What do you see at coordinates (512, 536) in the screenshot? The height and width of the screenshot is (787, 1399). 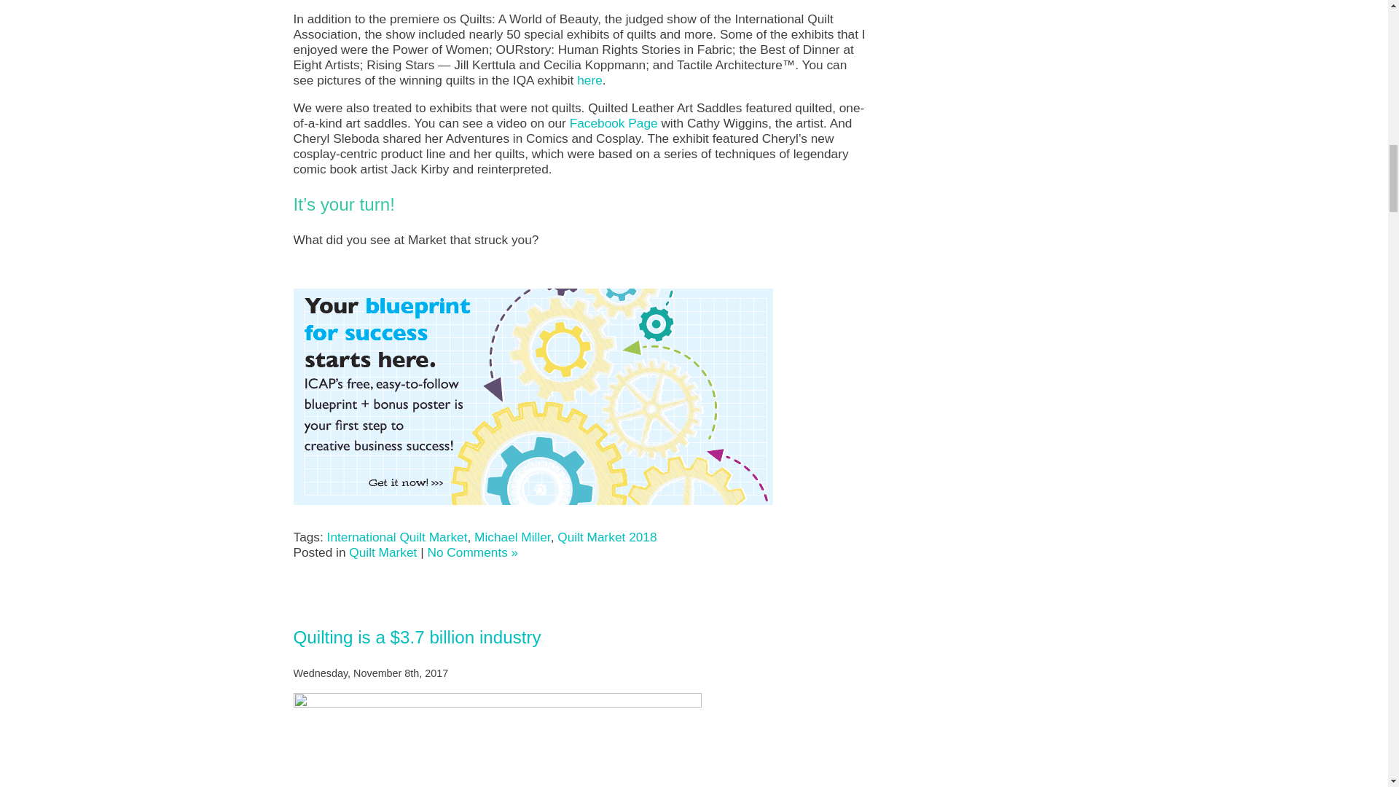 I see `Michael Miller` at bounding box center [512, 536].